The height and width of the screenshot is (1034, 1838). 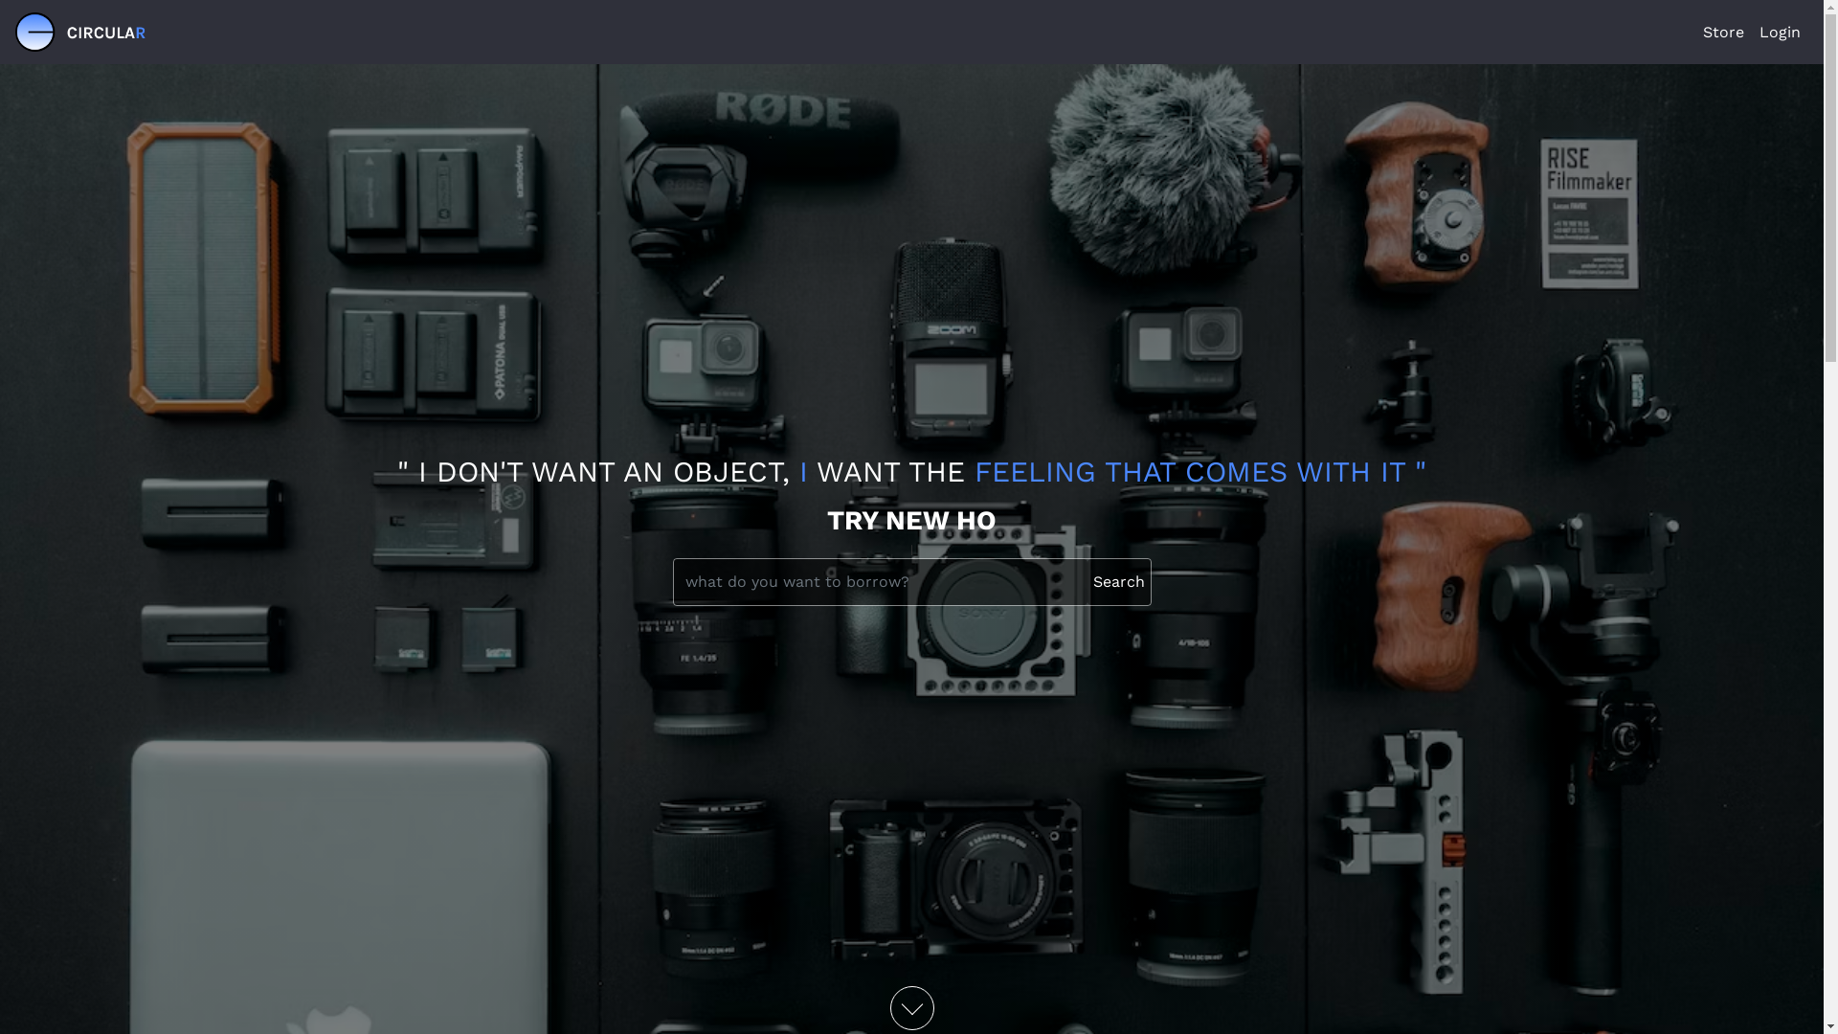 I want to click on Store, so click(x=1723, y=33).